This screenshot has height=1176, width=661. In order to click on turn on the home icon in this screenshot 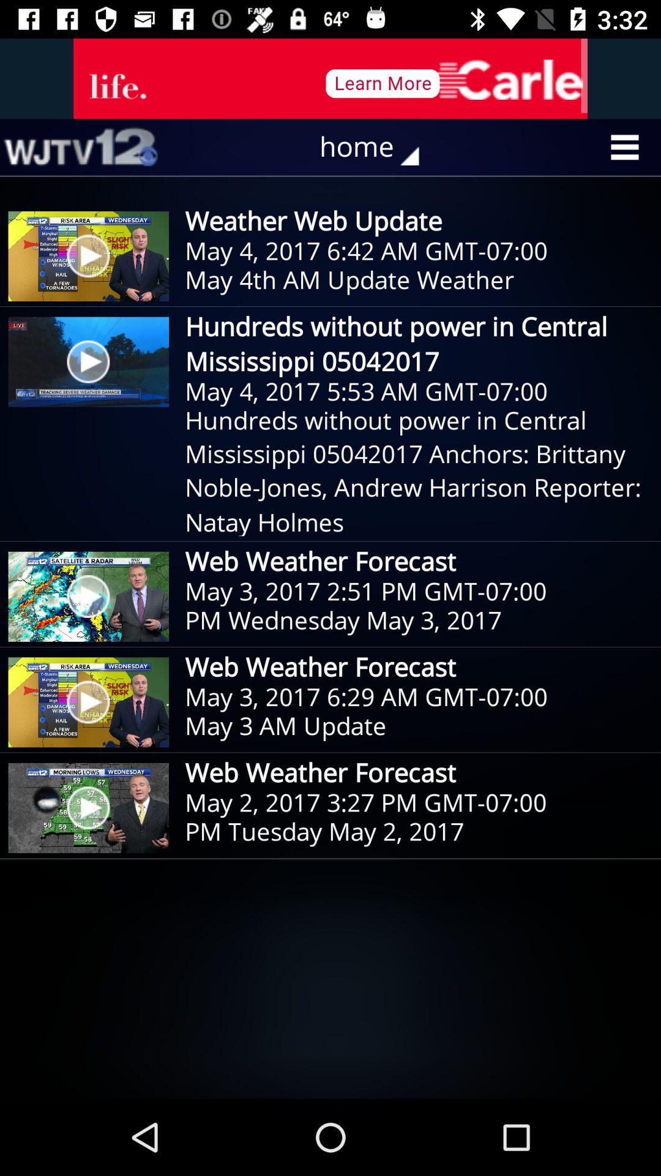, I will do `click(378, 147)`.